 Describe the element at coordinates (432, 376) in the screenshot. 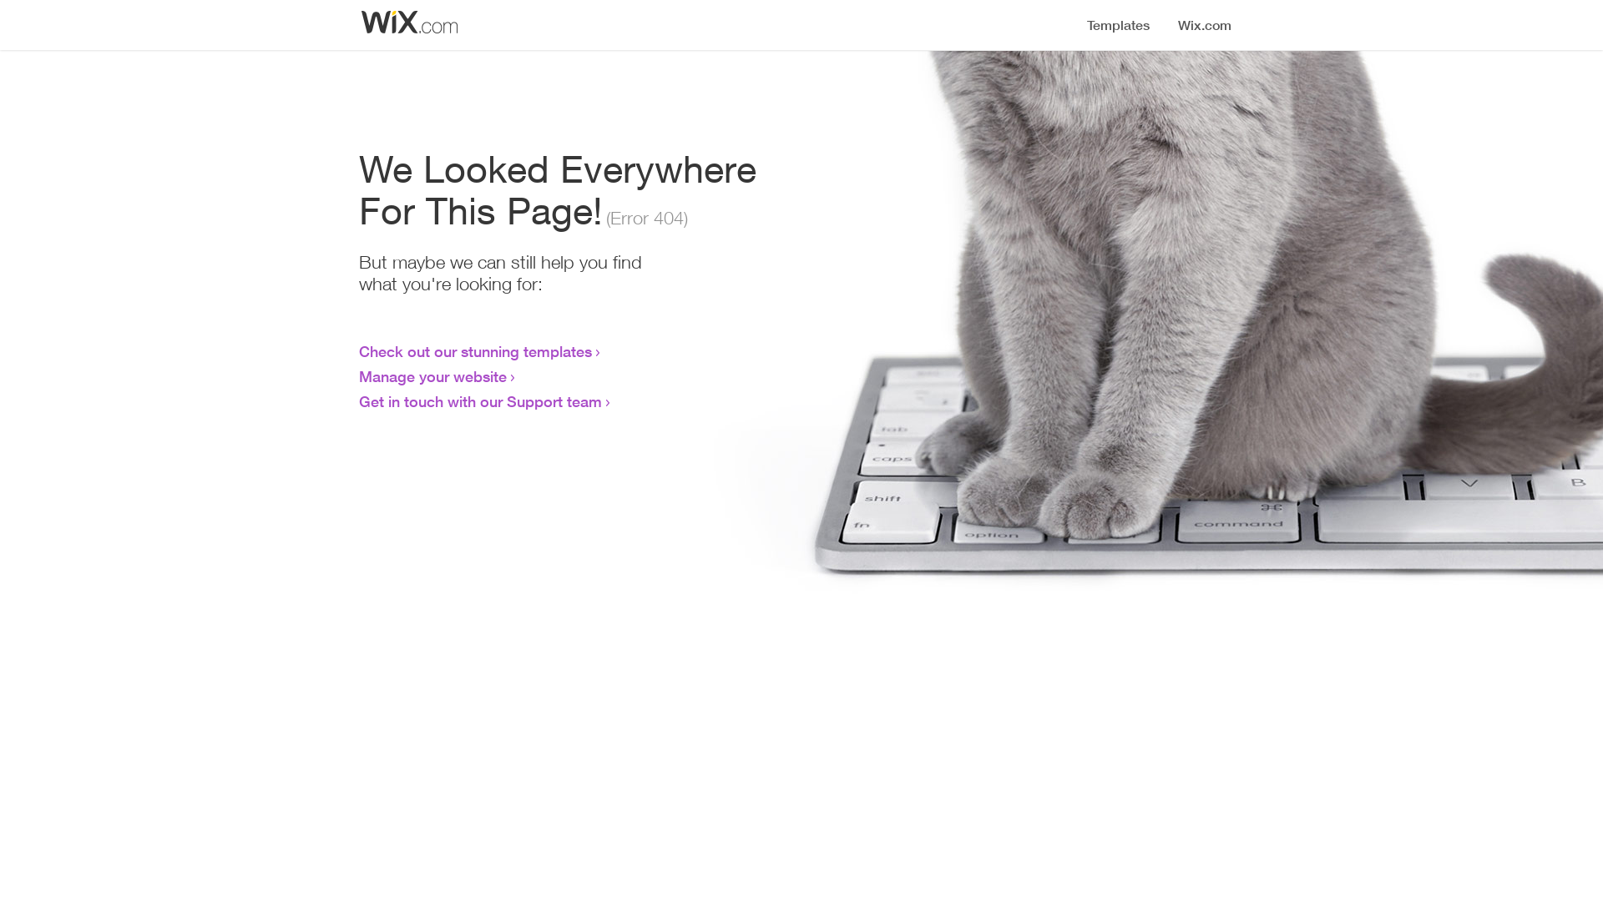

I see `Manage your website` at that location.